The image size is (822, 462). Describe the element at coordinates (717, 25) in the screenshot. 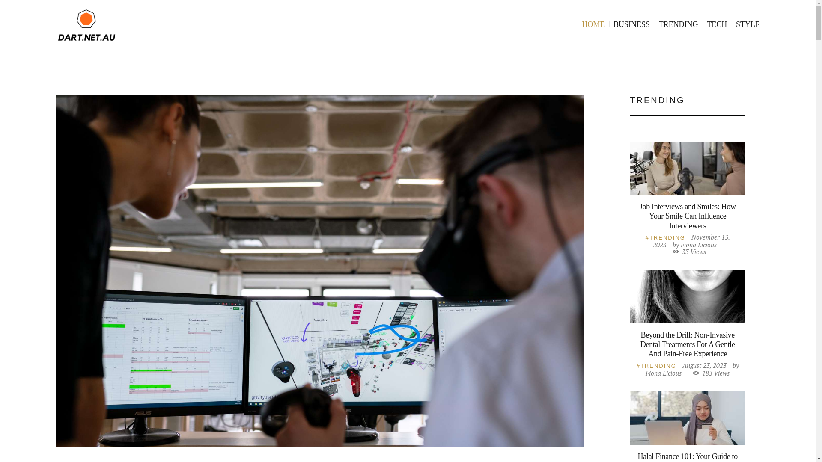

I see `TECH` at that location.